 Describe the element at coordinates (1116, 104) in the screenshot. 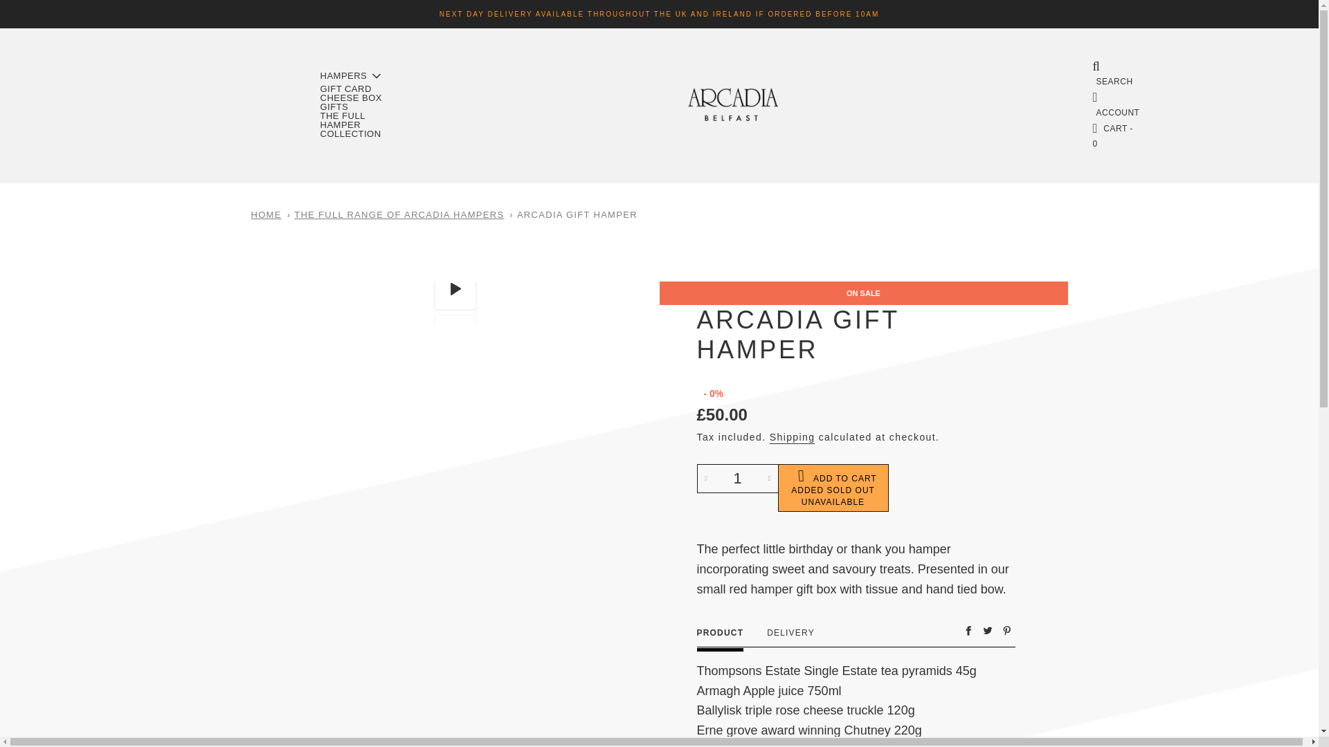

I see `ACCOUNT` at that location.